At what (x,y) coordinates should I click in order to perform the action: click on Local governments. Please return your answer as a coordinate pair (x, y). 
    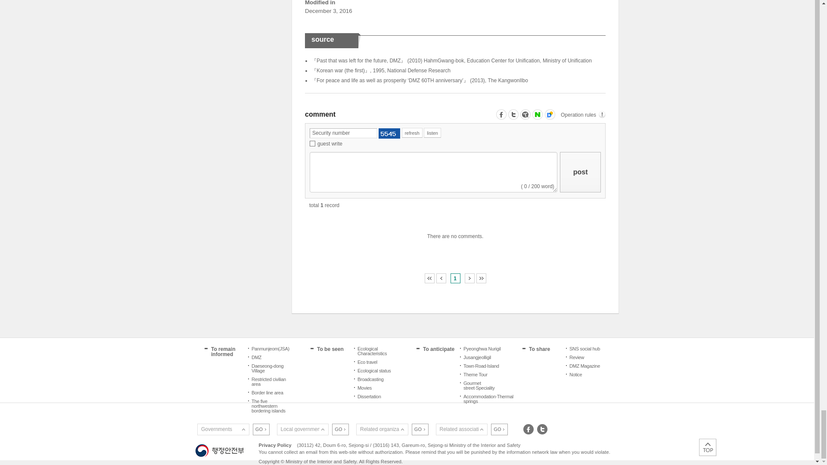
    Looking at the image, I should click on (302, 429).